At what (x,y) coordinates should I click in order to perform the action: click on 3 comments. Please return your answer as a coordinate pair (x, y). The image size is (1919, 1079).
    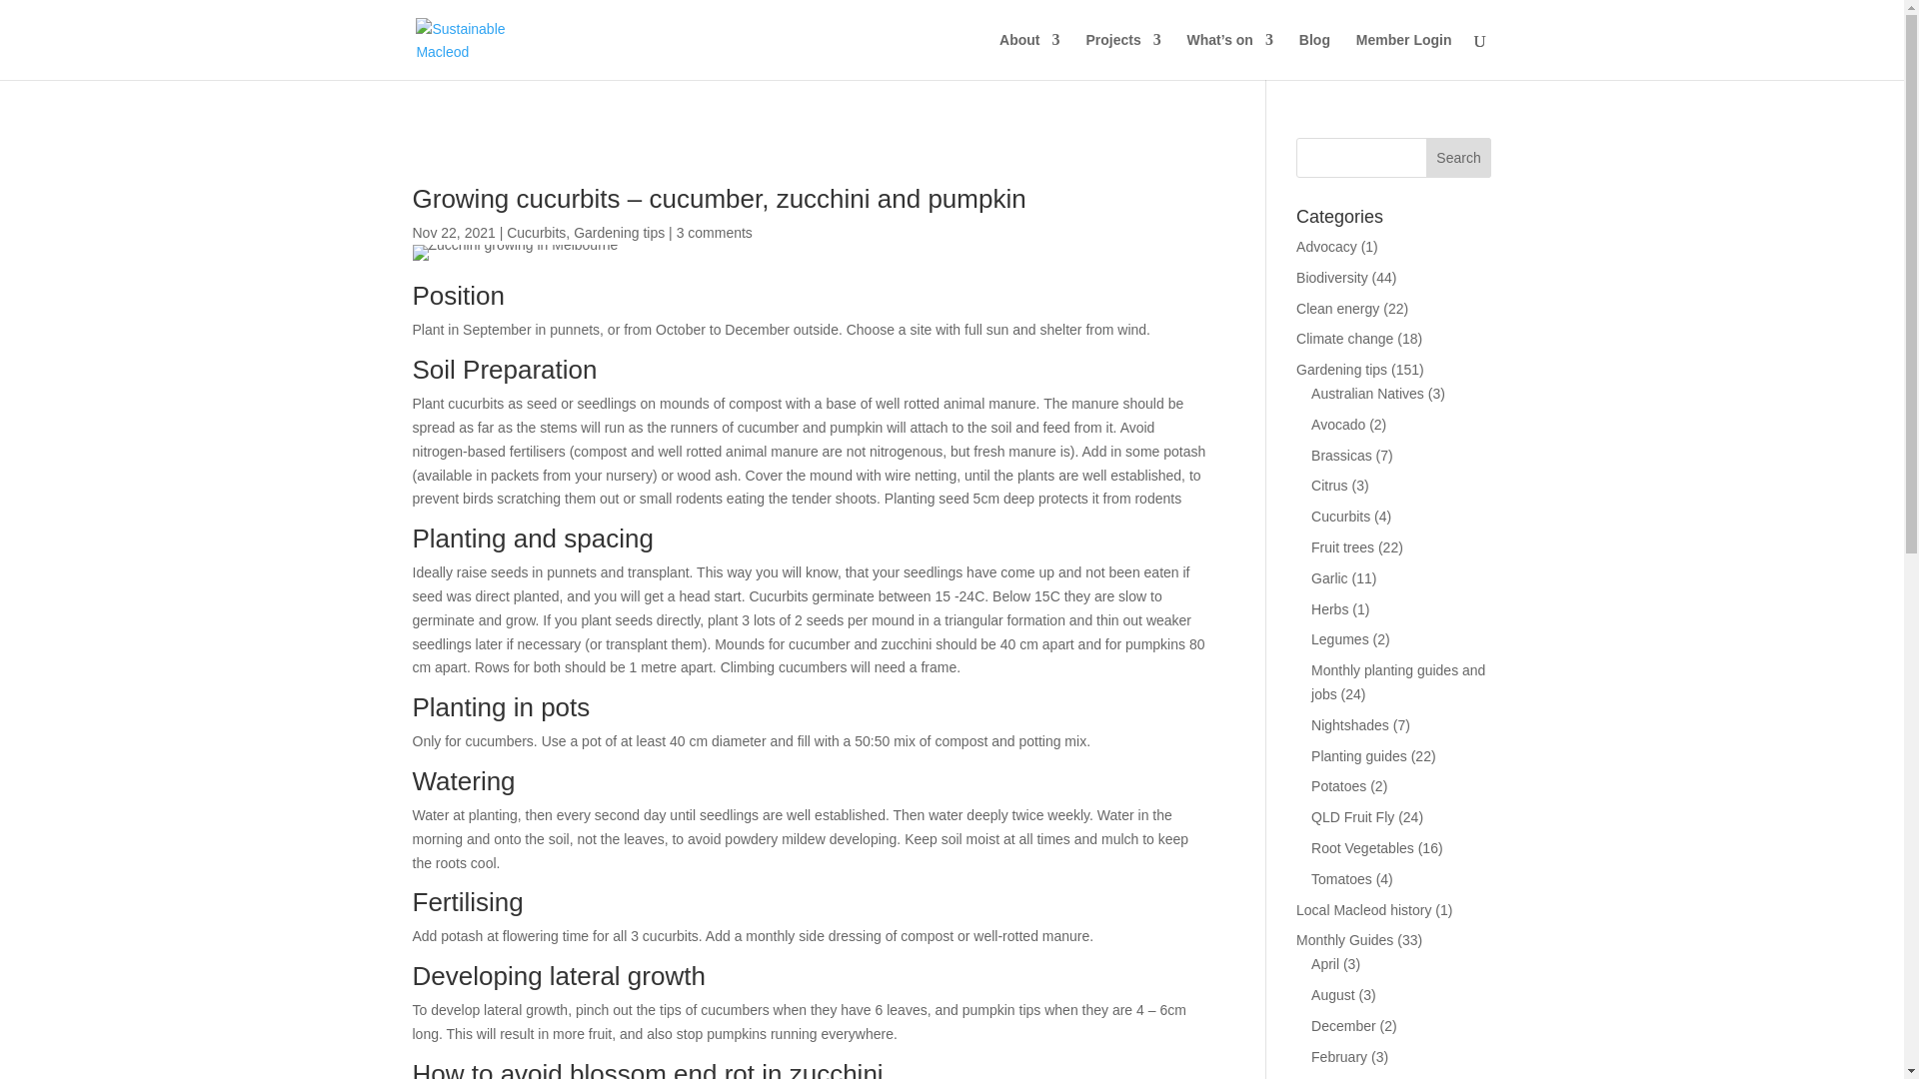
    Looking at the image, I should click on (714, 232).